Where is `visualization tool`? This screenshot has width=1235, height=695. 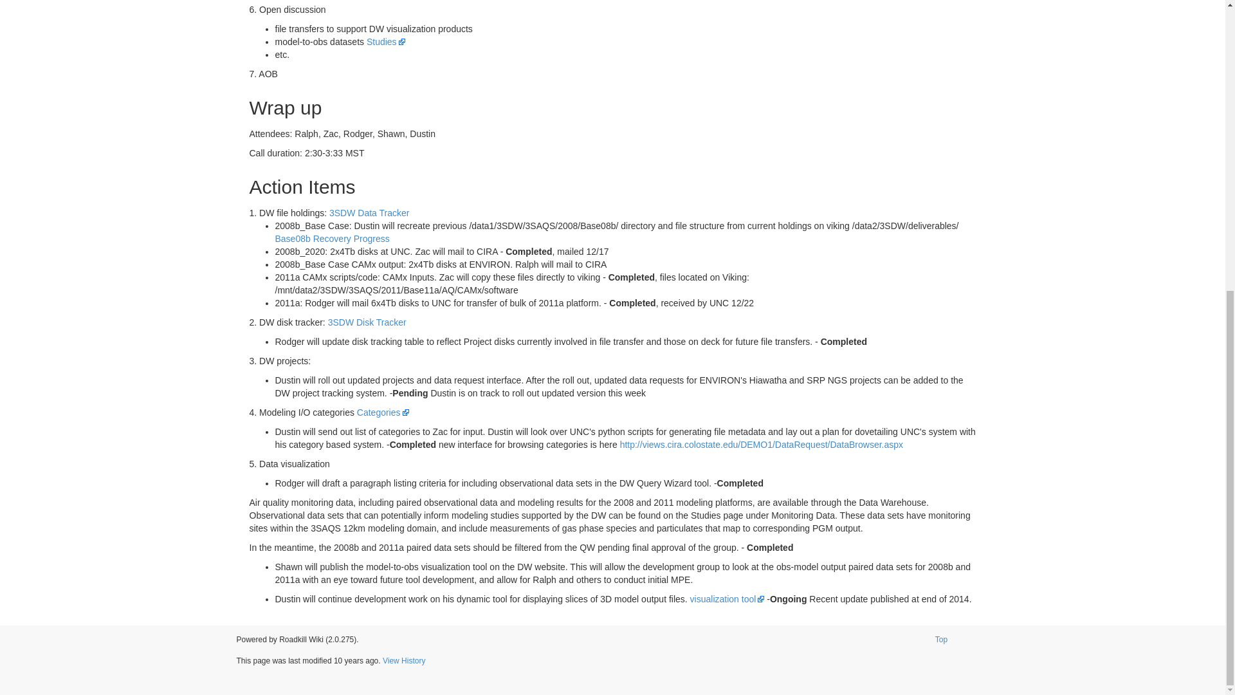
visualization tool is located at coordinates (727, 598).